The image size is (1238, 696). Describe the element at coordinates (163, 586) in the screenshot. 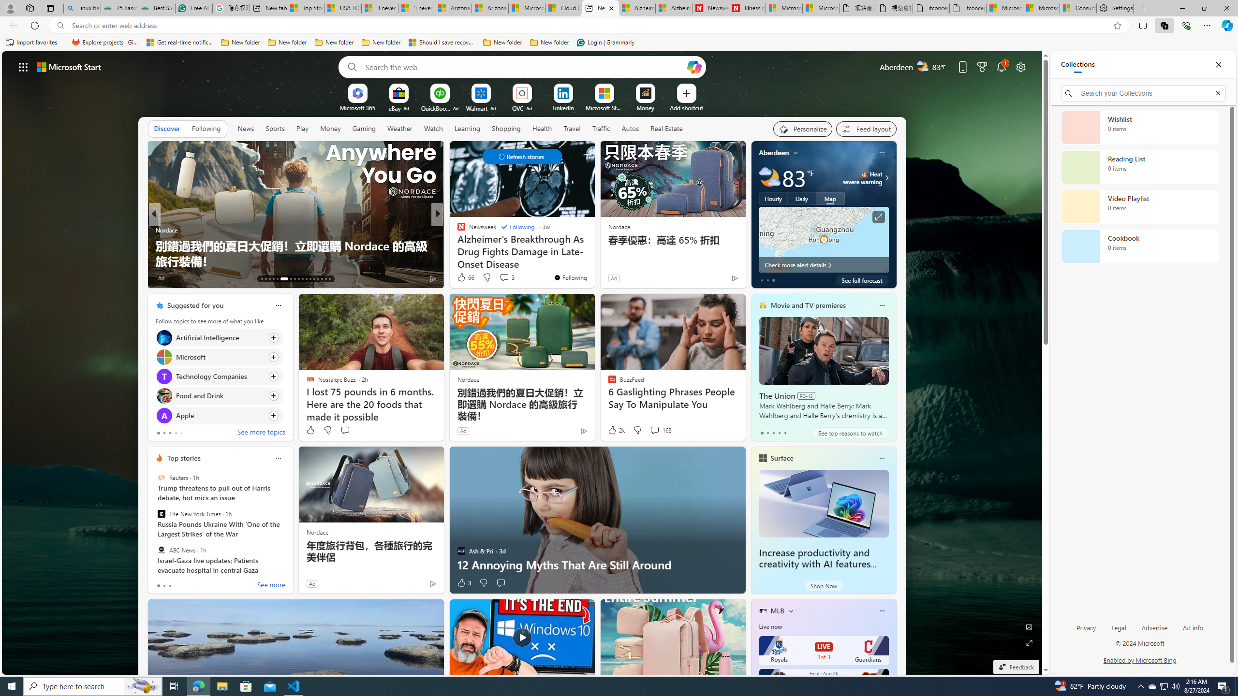

I see `tab-1` at that location.